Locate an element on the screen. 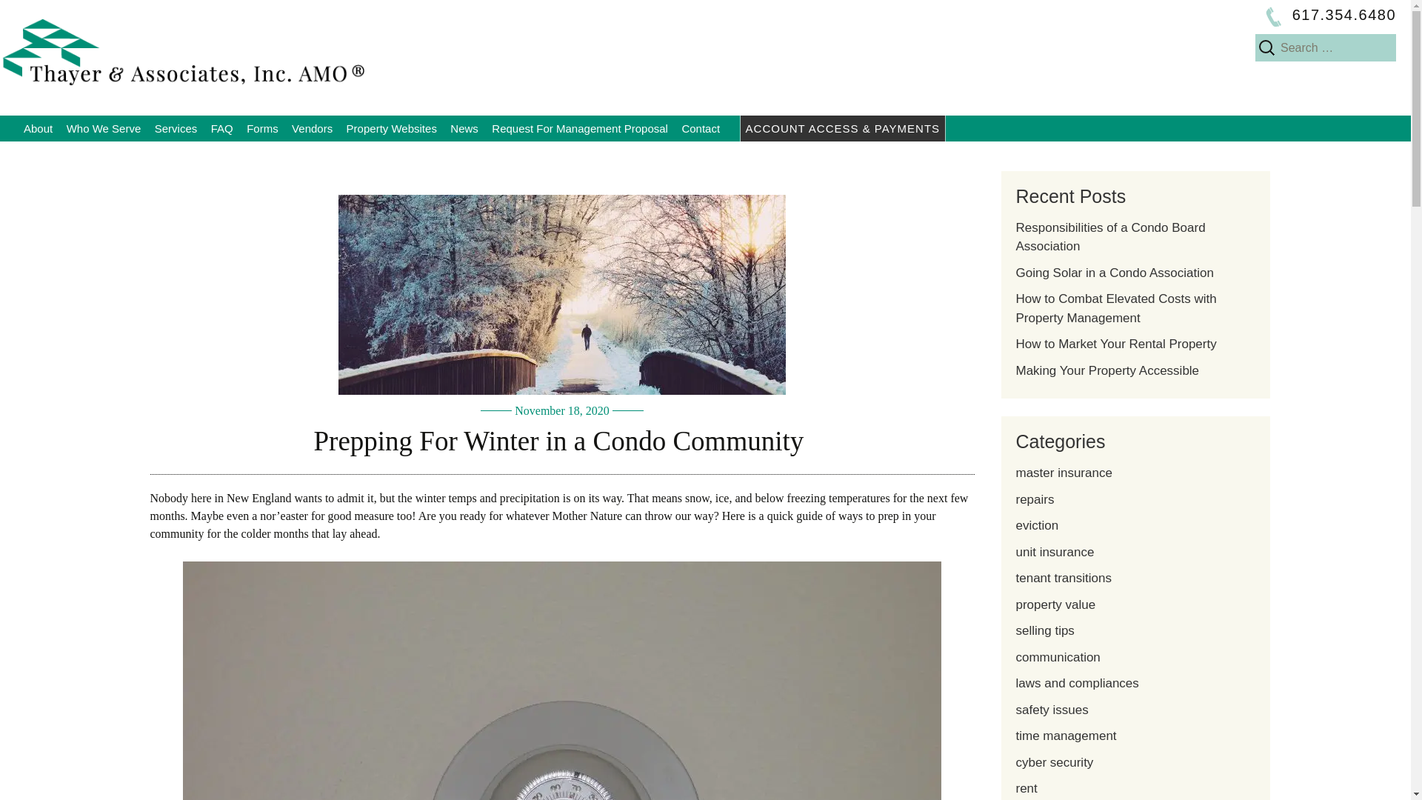 This screenshot has width=1422, height=800. Property Websites is located at coordinates (391, 128).